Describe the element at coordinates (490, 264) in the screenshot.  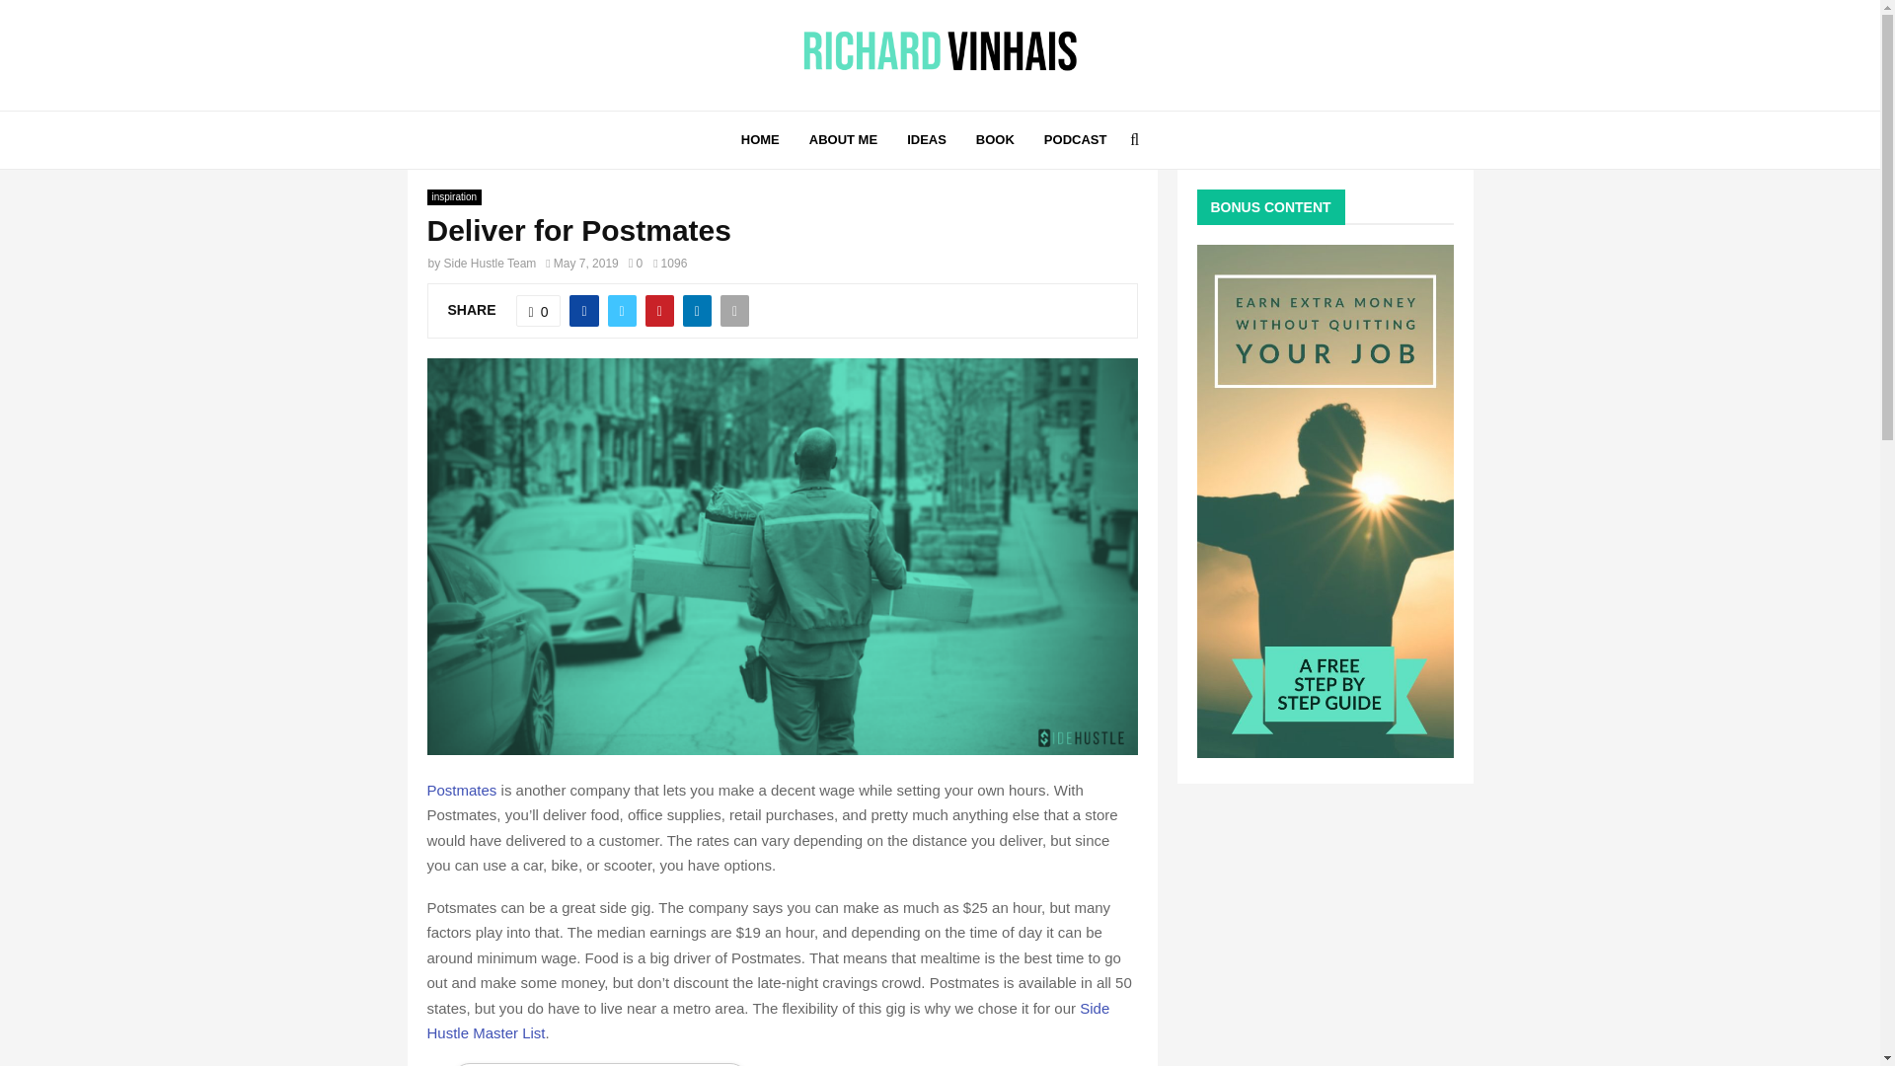
I see `Side Hustle Team` at that location.